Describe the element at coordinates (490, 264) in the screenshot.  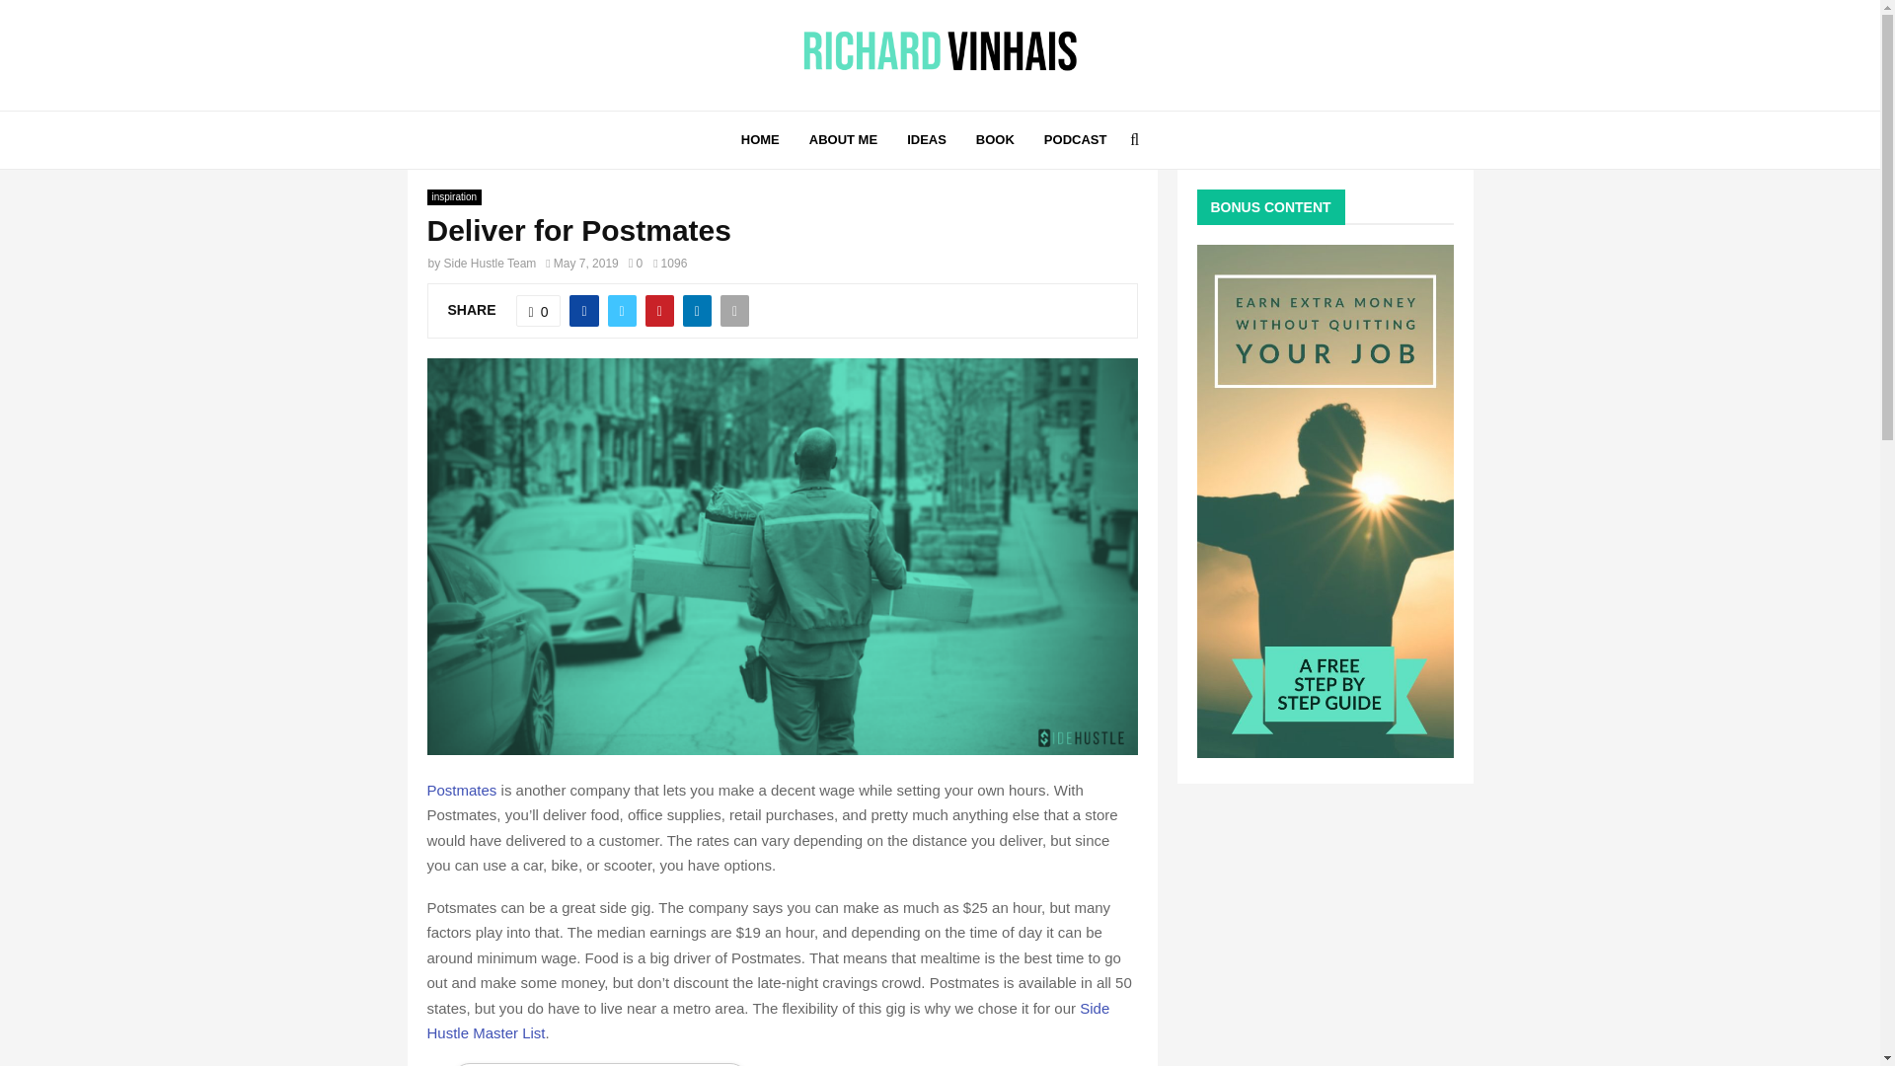
I see `Side Hustle Team` at that location.